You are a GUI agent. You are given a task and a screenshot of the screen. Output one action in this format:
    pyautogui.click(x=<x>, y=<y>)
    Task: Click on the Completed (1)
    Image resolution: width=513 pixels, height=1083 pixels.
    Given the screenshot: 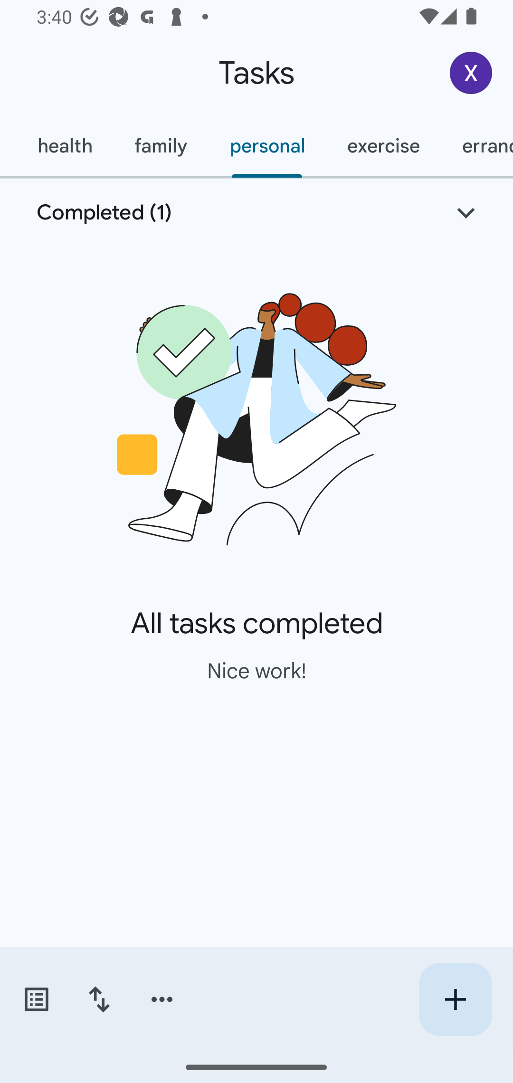 What is the action you would take?
    pyautogui.click(x=256, y=213)
    